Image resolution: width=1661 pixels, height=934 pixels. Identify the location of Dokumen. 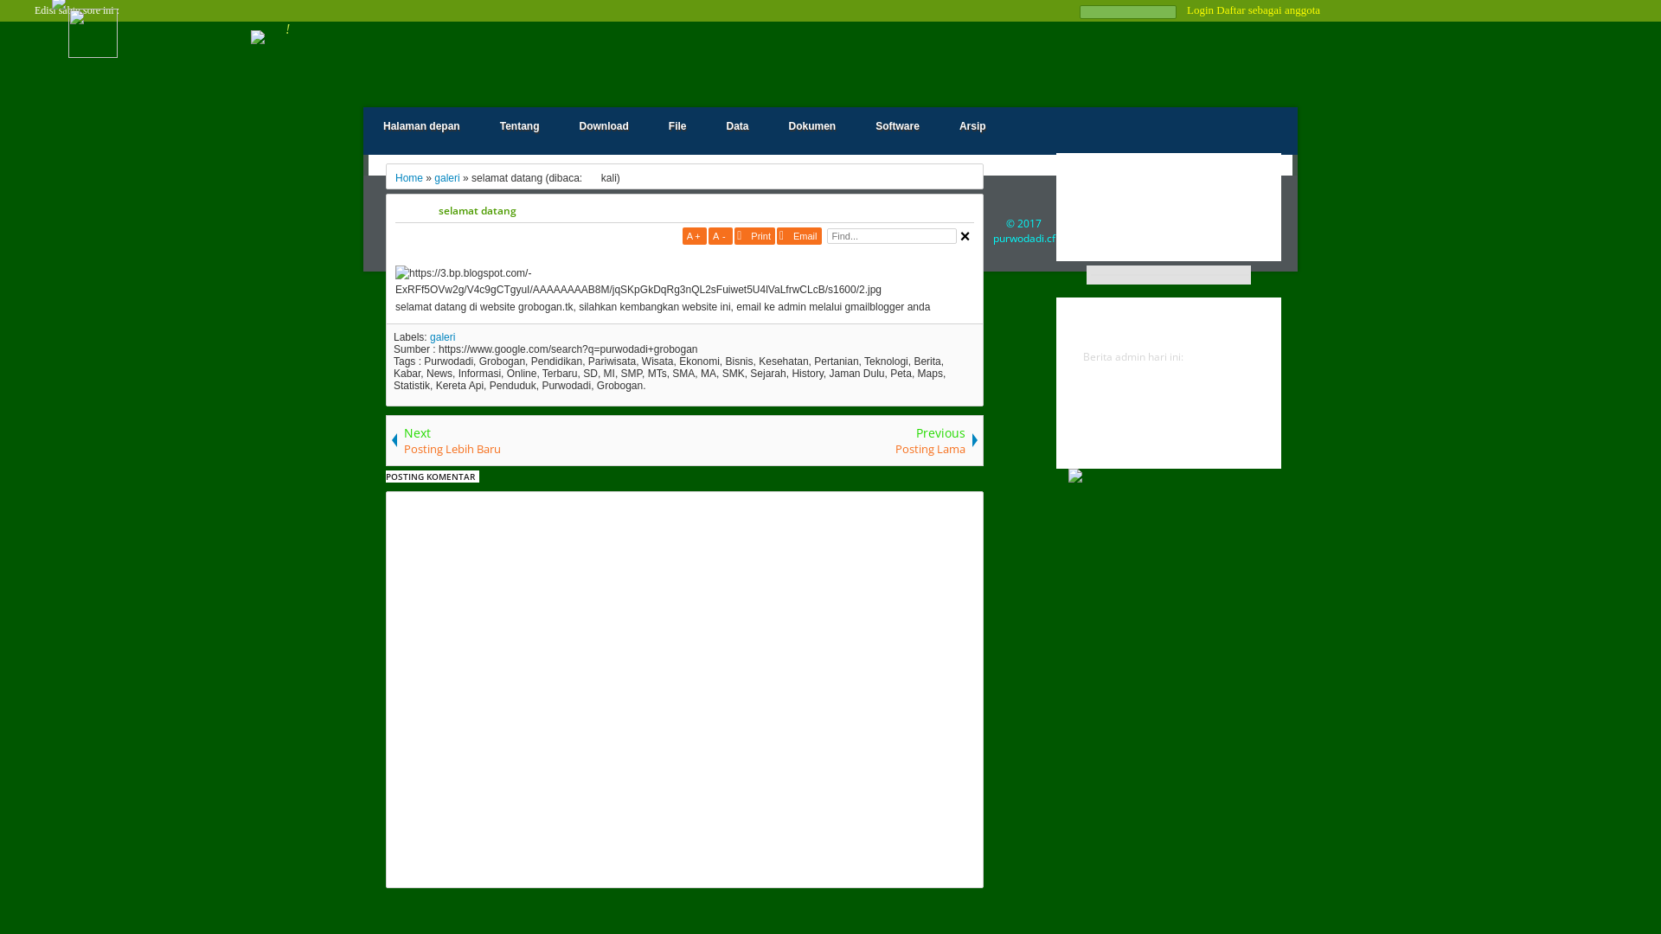
(813, 126).